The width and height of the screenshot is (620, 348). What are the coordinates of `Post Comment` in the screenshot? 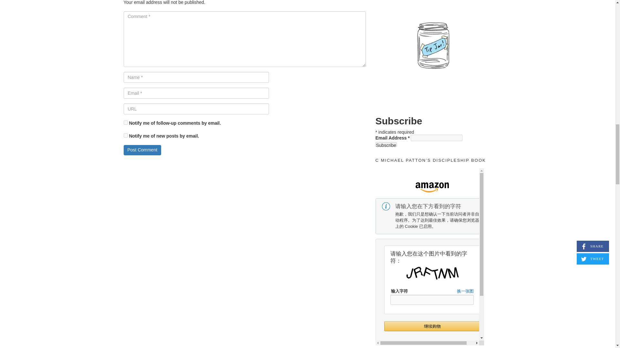 It's located at (142, 150).